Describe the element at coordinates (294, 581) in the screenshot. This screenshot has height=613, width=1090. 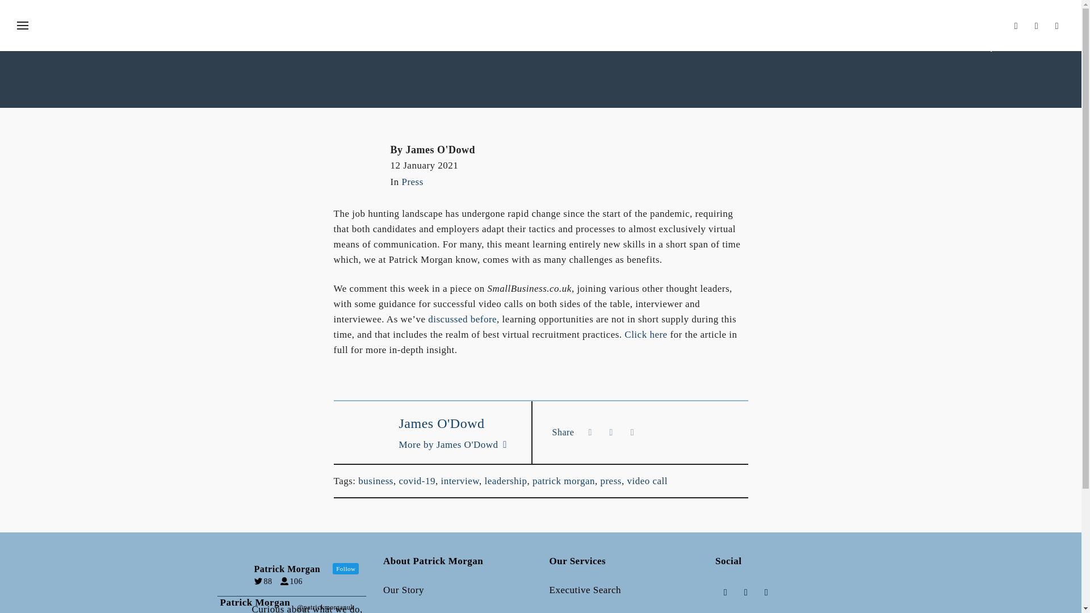
I see `106 Followers` at that location.